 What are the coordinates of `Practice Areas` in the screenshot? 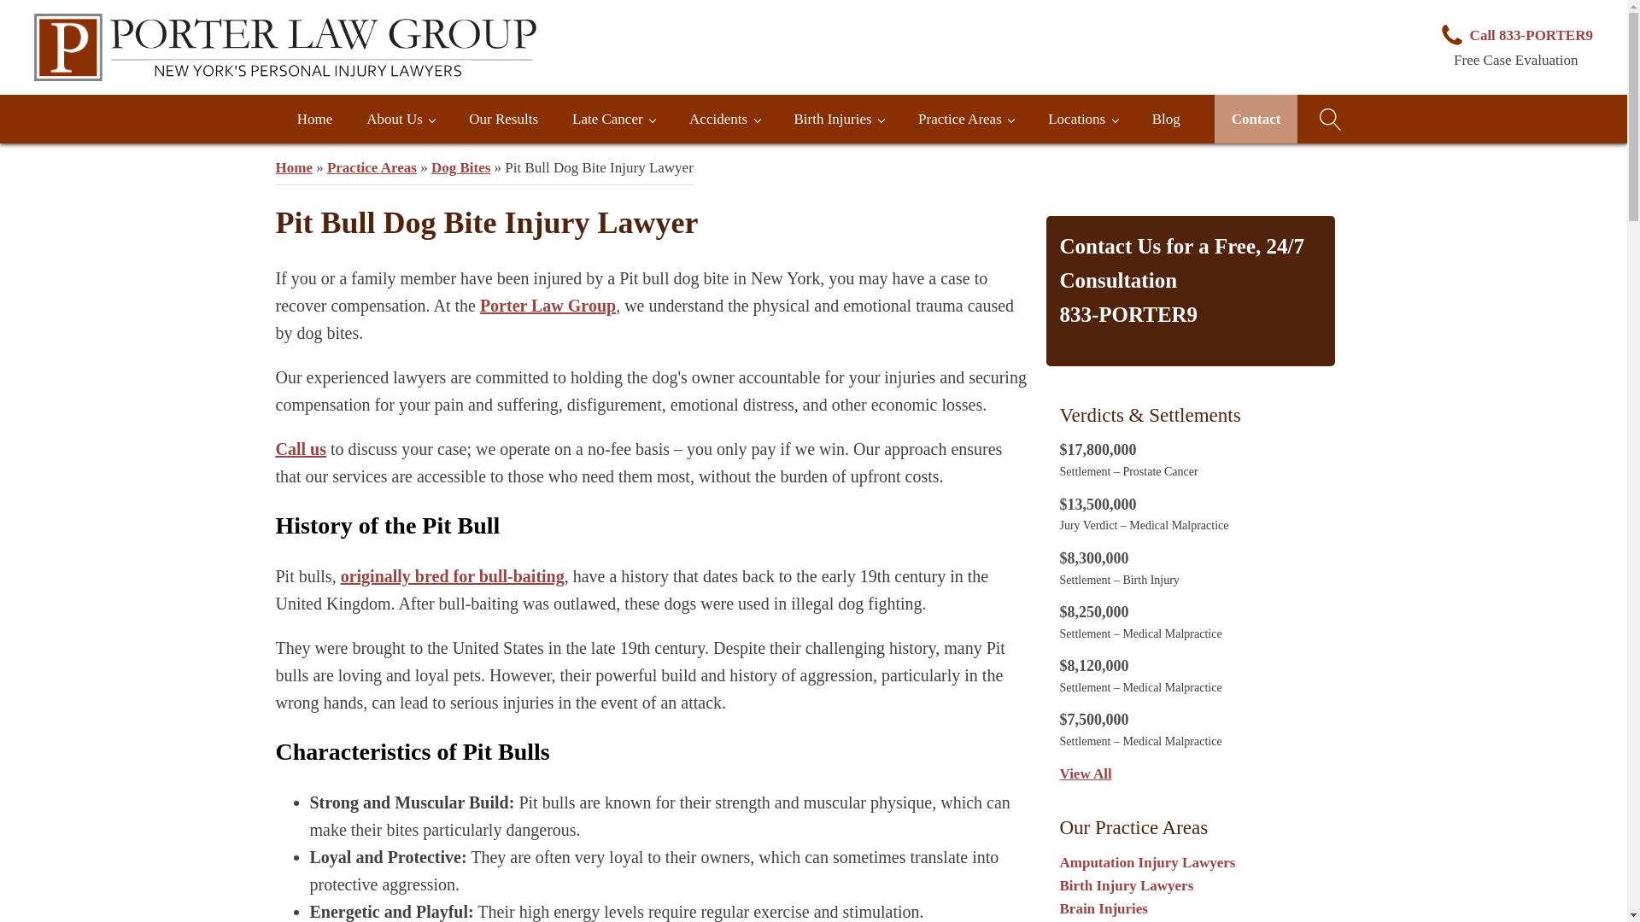 It's located at (965, 120).